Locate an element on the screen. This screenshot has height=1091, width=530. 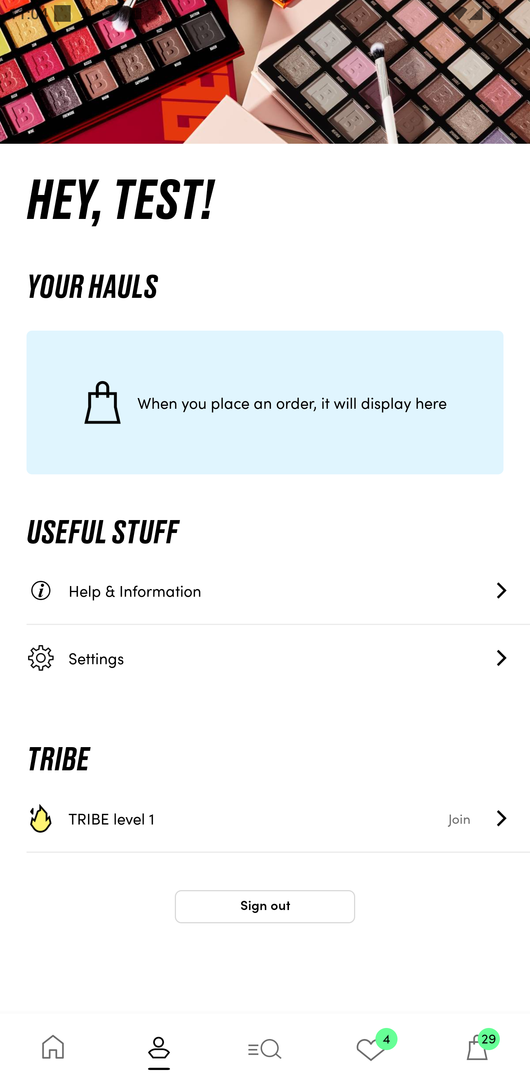
Help & Information is located at coordinates (278, 590).